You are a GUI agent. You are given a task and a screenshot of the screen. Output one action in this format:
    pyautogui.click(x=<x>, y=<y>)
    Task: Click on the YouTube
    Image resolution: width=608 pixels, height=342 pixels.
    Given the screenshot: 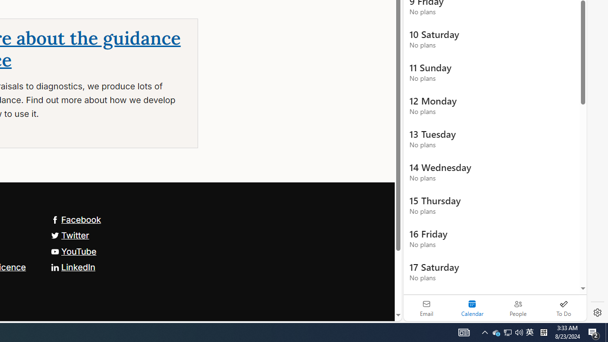 What is the action you would take?
    pyautogui.click(x=73, y=251)
    